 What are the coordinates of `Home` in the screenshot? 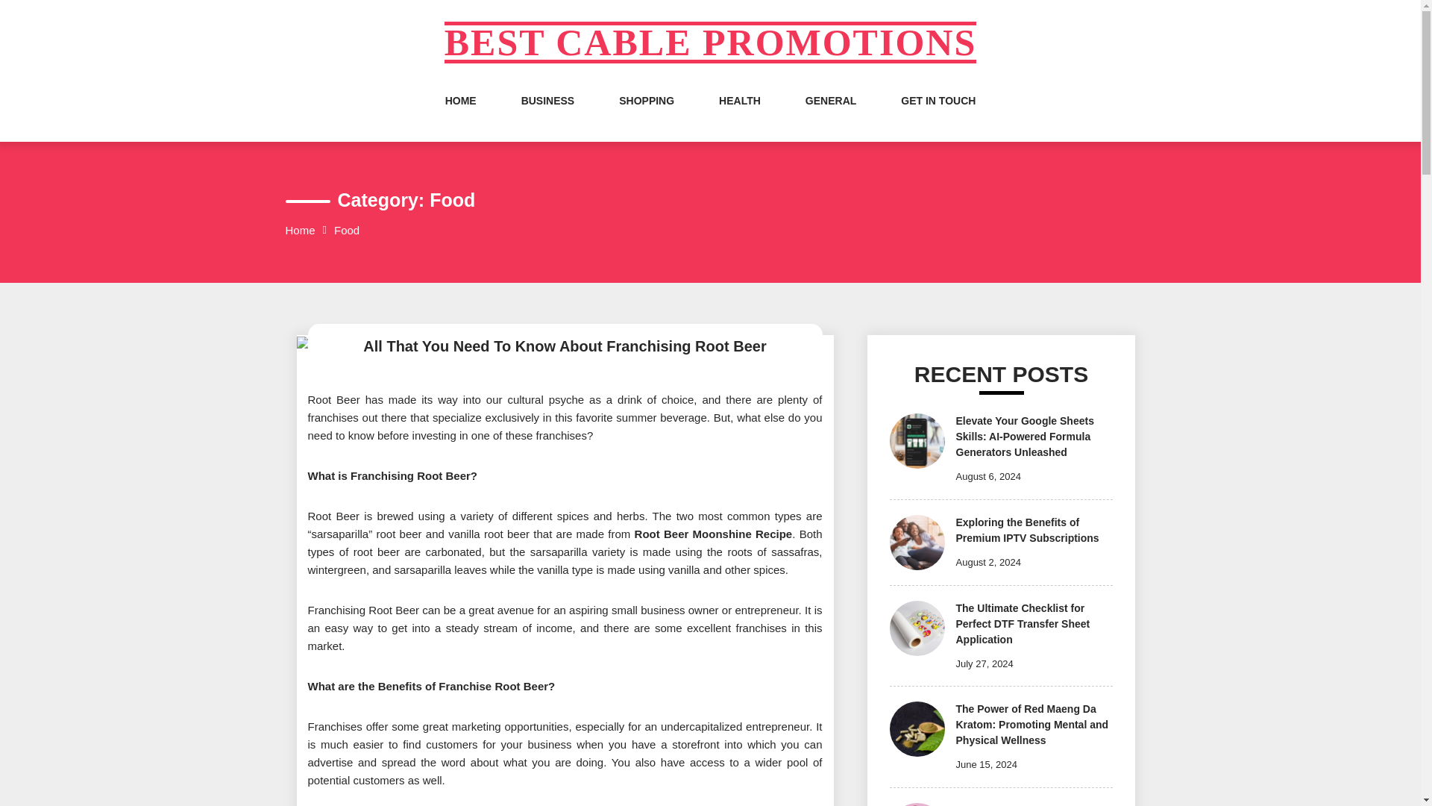 It's located at (300, 230).